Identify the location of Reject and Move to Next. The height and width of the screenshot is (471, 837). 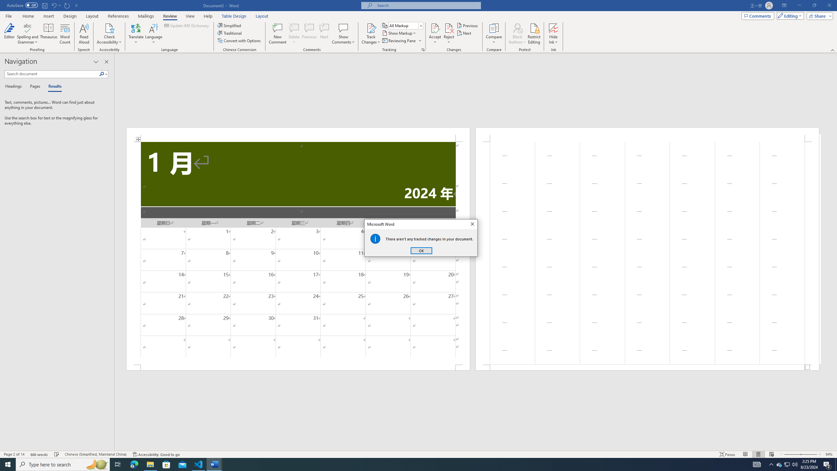
(449, 28).